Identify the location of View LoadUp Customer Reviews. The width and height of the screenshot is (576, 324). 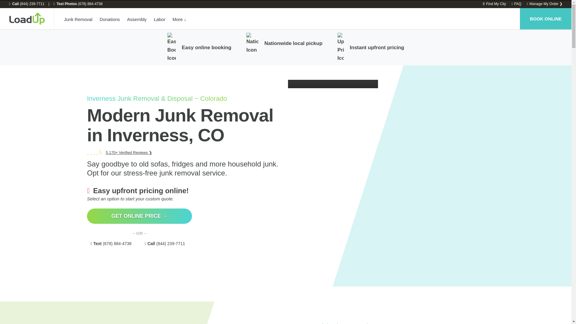
(129, 152).